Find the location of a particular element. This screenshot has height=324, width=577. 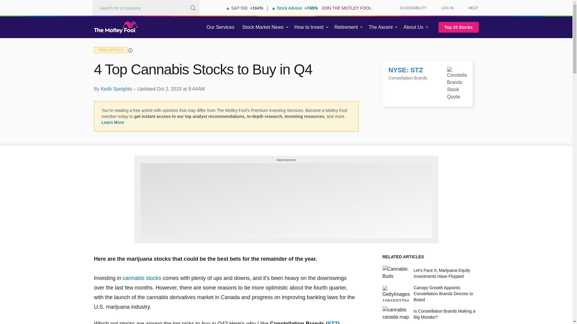

ACCESSIBILITY is located at coordinates (413, 8).